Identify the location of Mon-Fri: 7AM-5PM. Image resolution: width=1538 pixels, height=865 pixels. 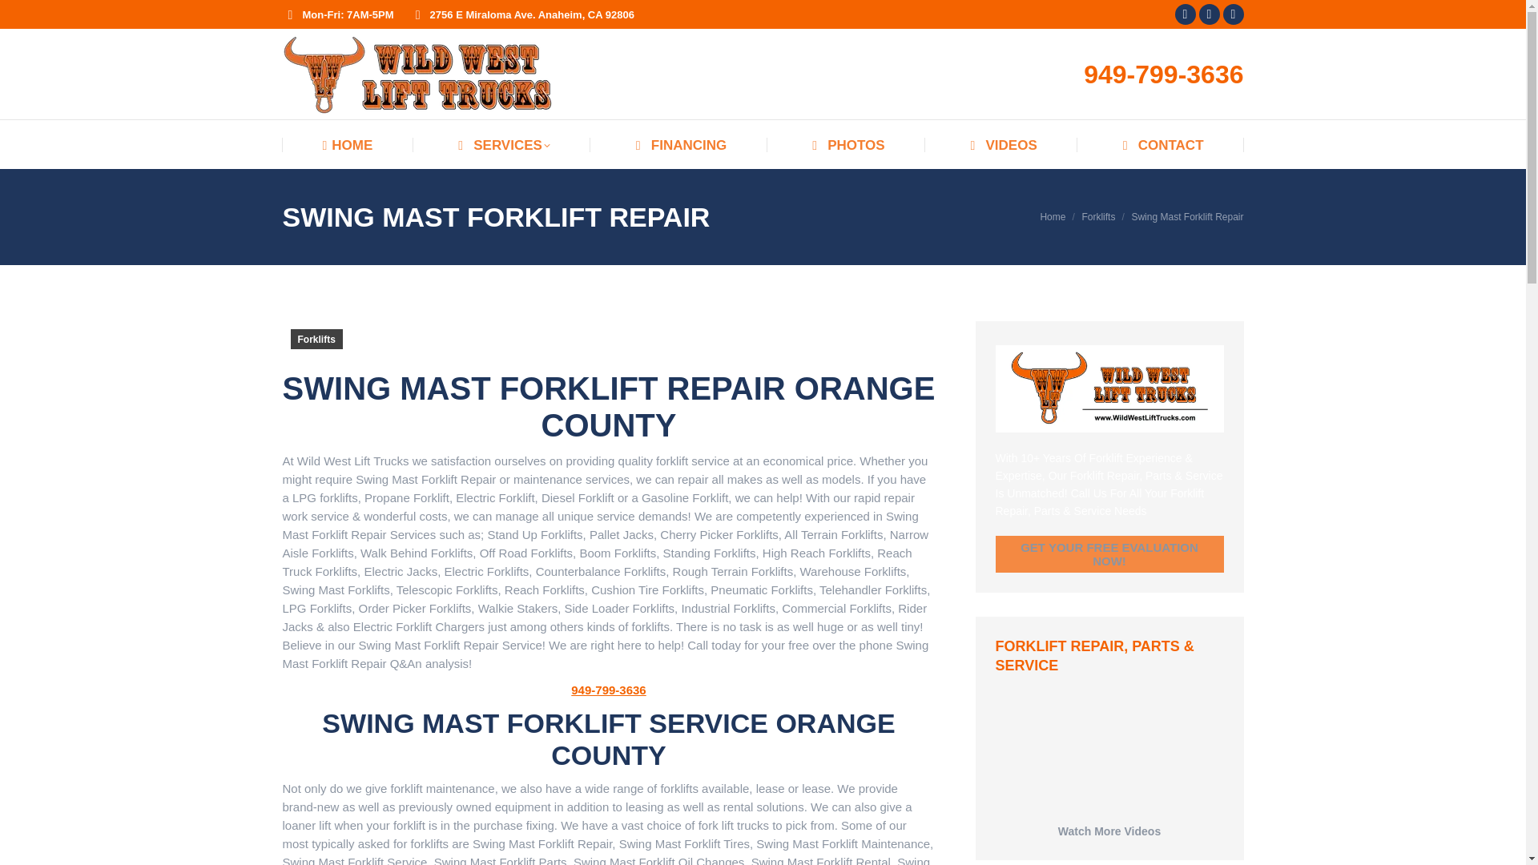
(348, 14).